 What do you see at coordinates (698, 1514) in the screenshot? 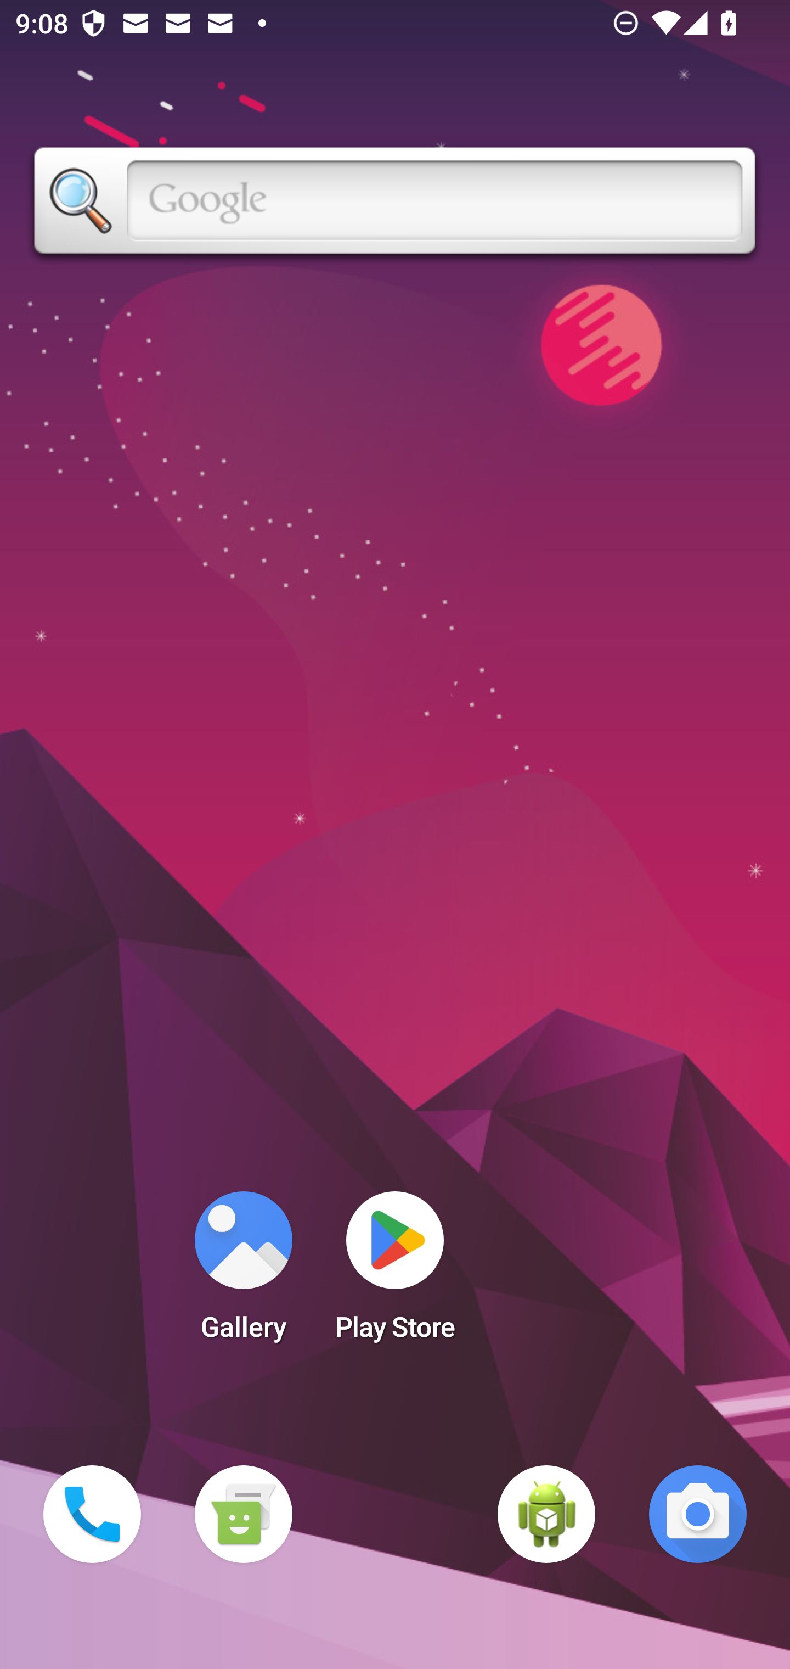
I see `Camera` at bounding box center [698, 1514].